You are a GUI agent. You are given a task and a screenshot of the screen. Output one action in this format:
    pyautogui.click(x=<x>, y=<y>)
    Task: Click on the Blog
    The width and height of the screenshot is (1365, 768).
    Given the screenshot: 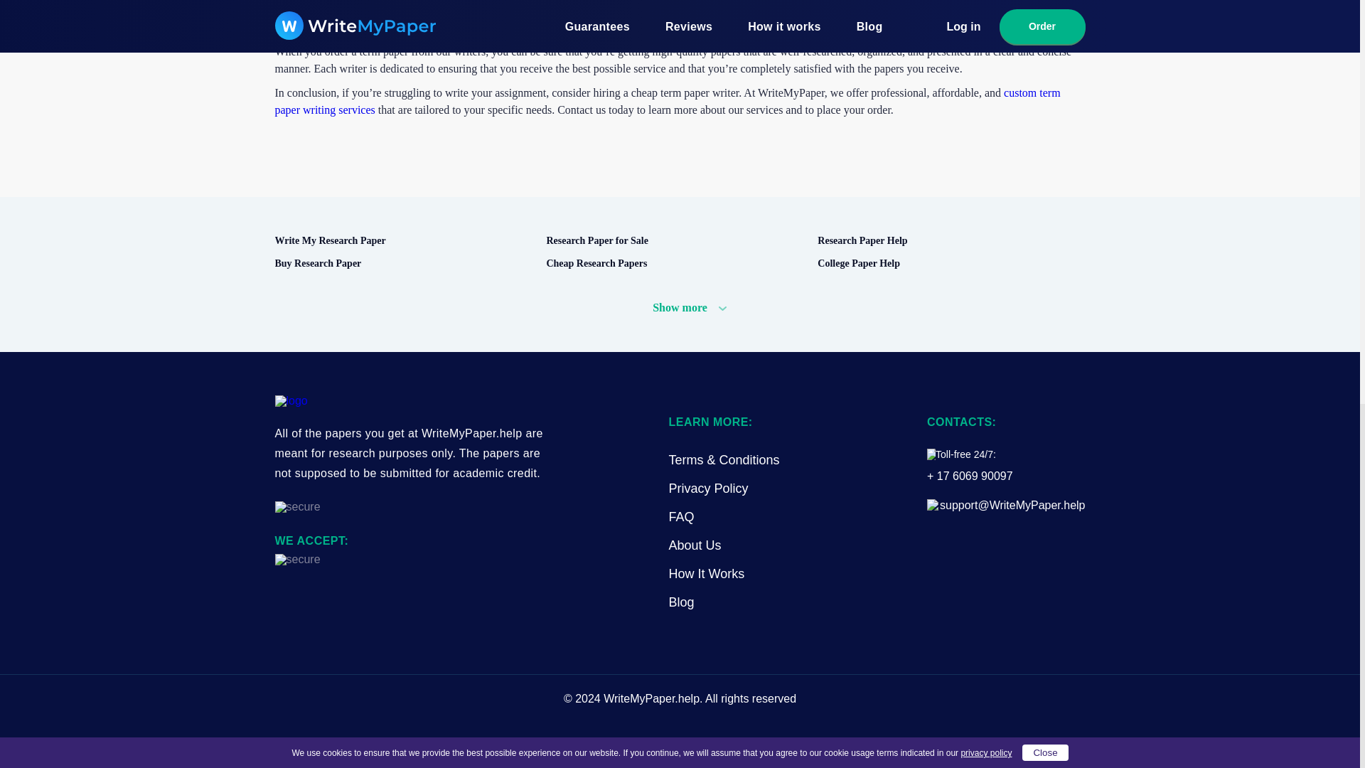 What is the action you would take?
    pyautogui.click(x=681, y=602)
    